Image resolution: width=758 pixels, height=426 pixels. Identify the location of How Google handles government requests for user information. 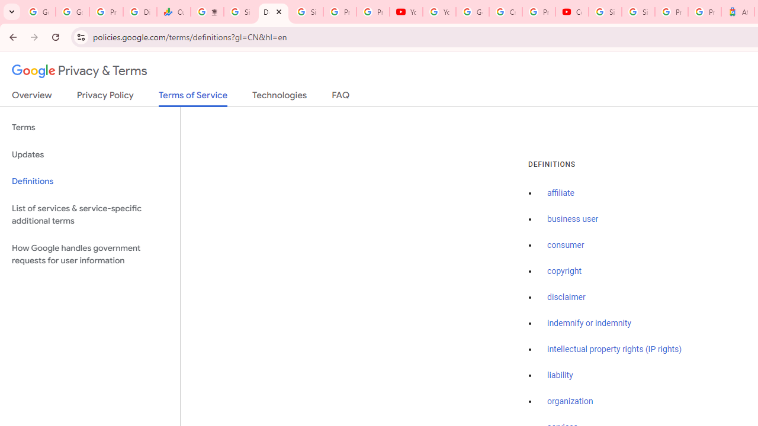
(90, 254).